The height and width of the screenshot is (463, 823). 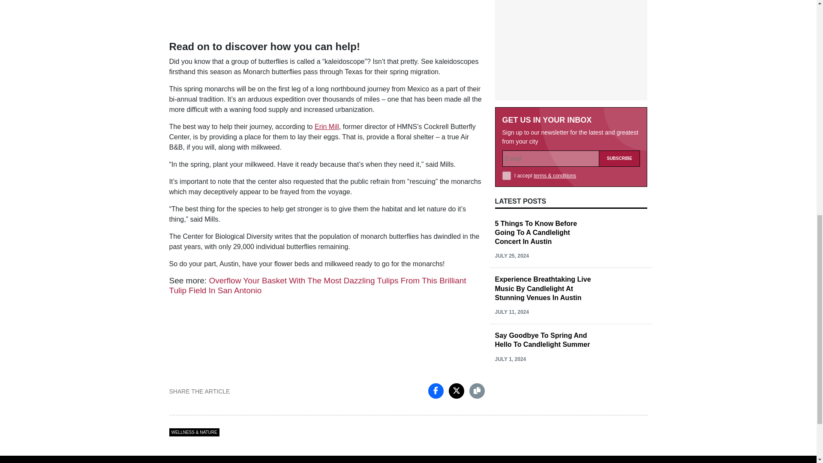 I want to click on 1, so click(x=507, y=176).